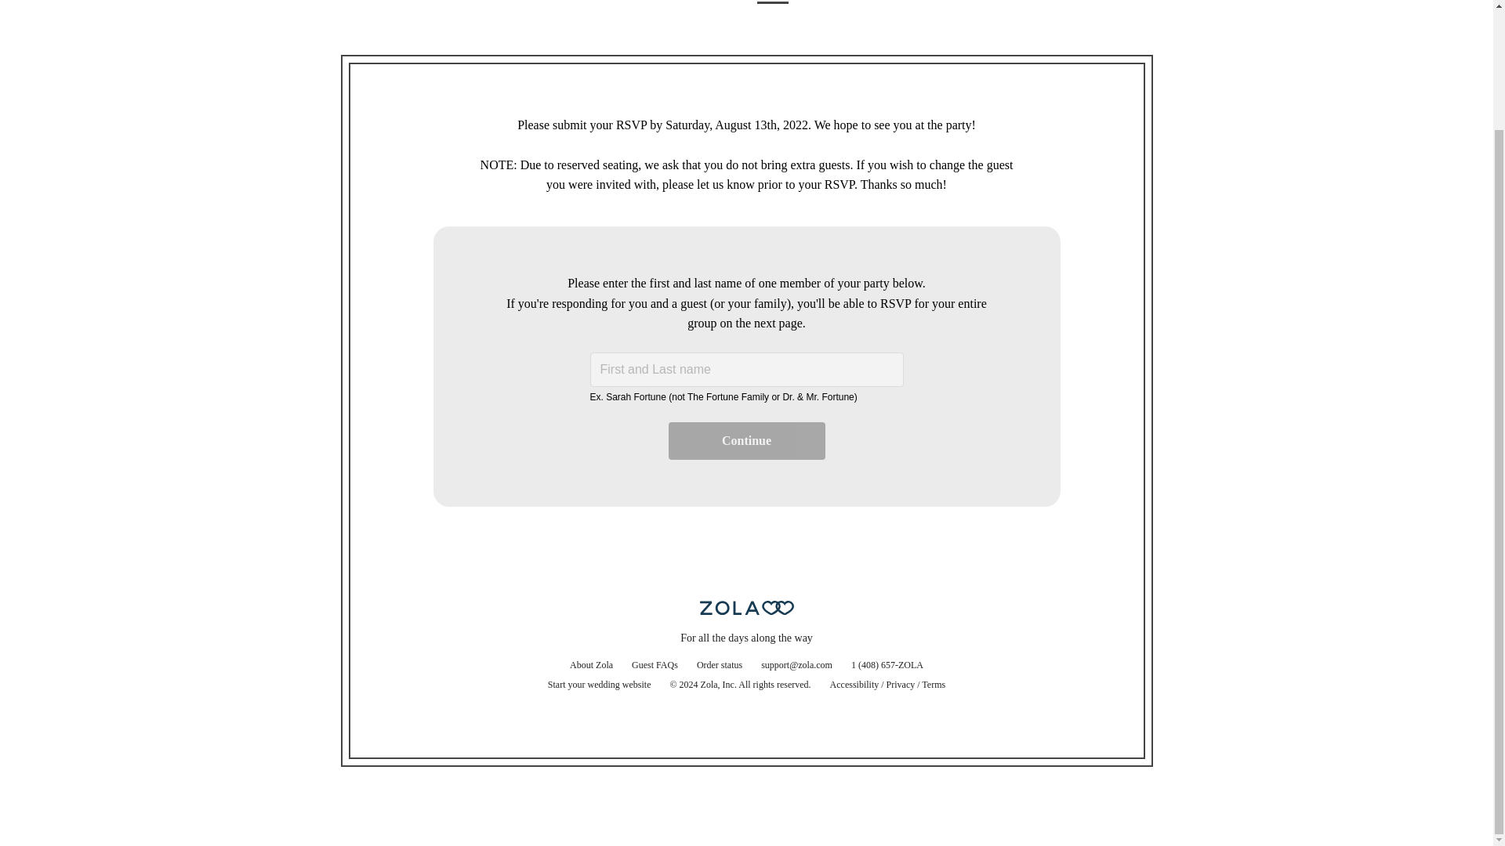 The height and width of the screenshot is (846, 1505). I want to click on Terms, so click(933, 685).